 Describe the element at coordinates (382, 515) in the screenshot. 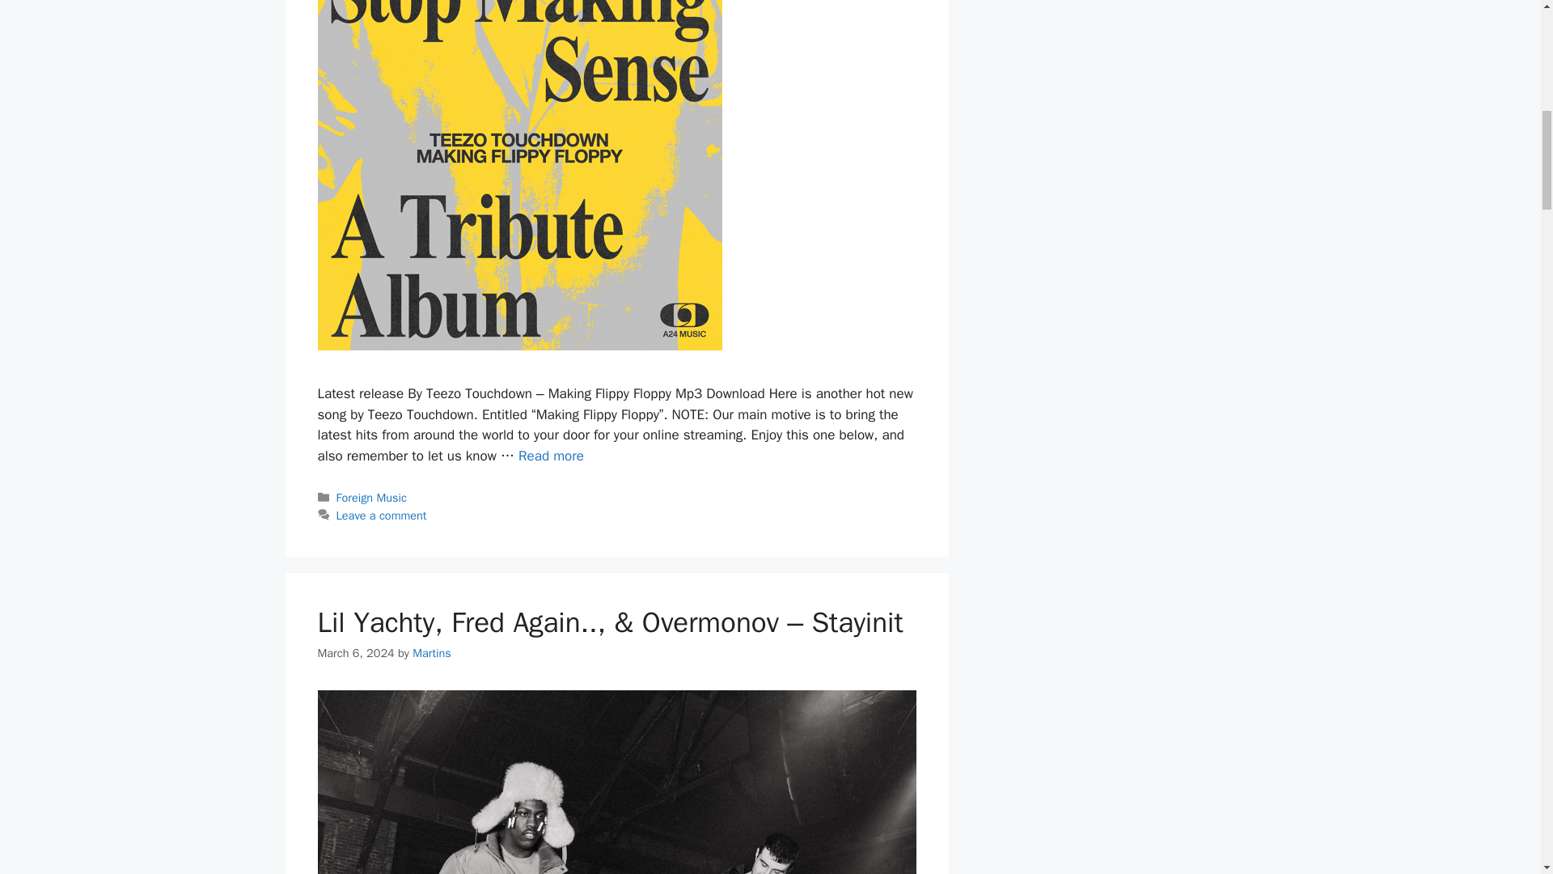

I see `Leave a comment` at that location.